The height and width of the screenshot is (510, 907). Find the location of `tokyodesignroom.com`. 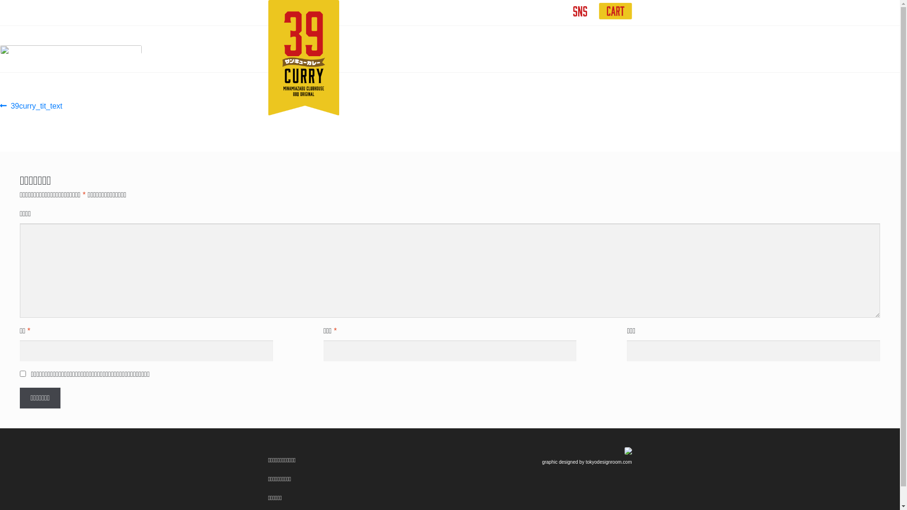

tokyodesignroom.com is located at coordinates (609, 462).